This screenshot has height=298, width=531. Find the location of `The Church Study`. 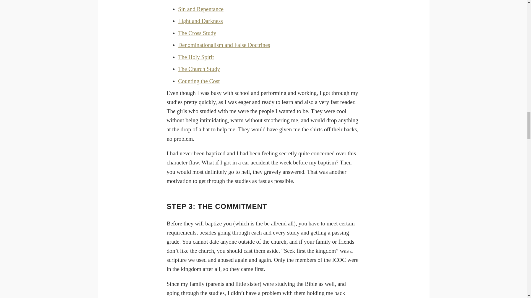

The Church Study is located at coordinates (199, 69).